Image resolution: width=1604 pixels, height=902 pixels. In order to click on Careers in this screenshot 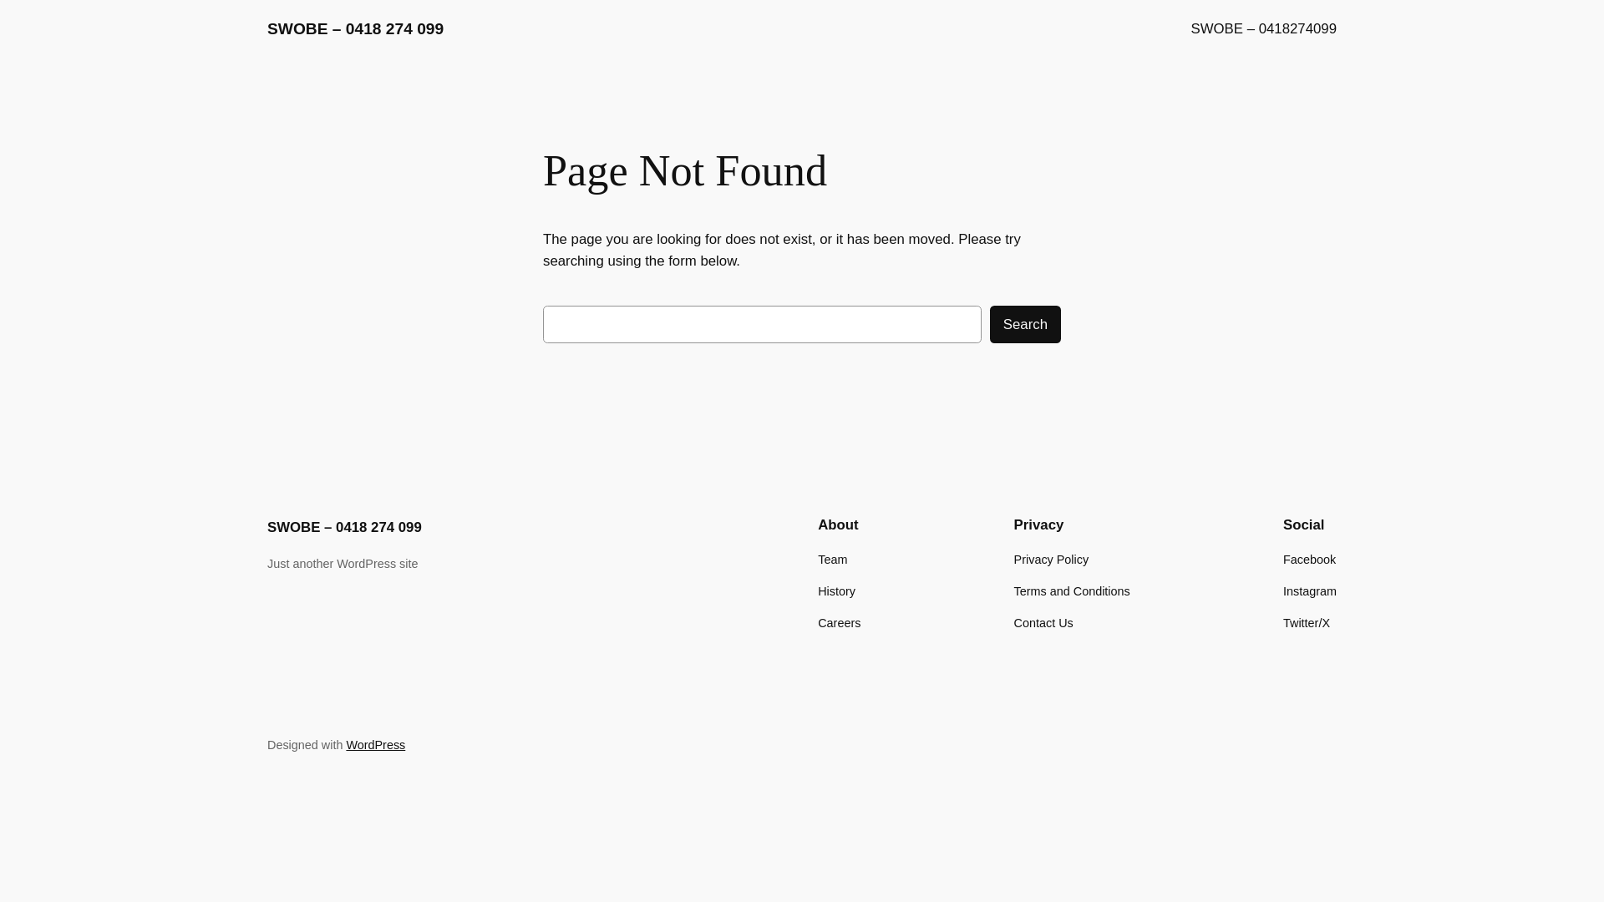, I will do `click(839, 623)`.